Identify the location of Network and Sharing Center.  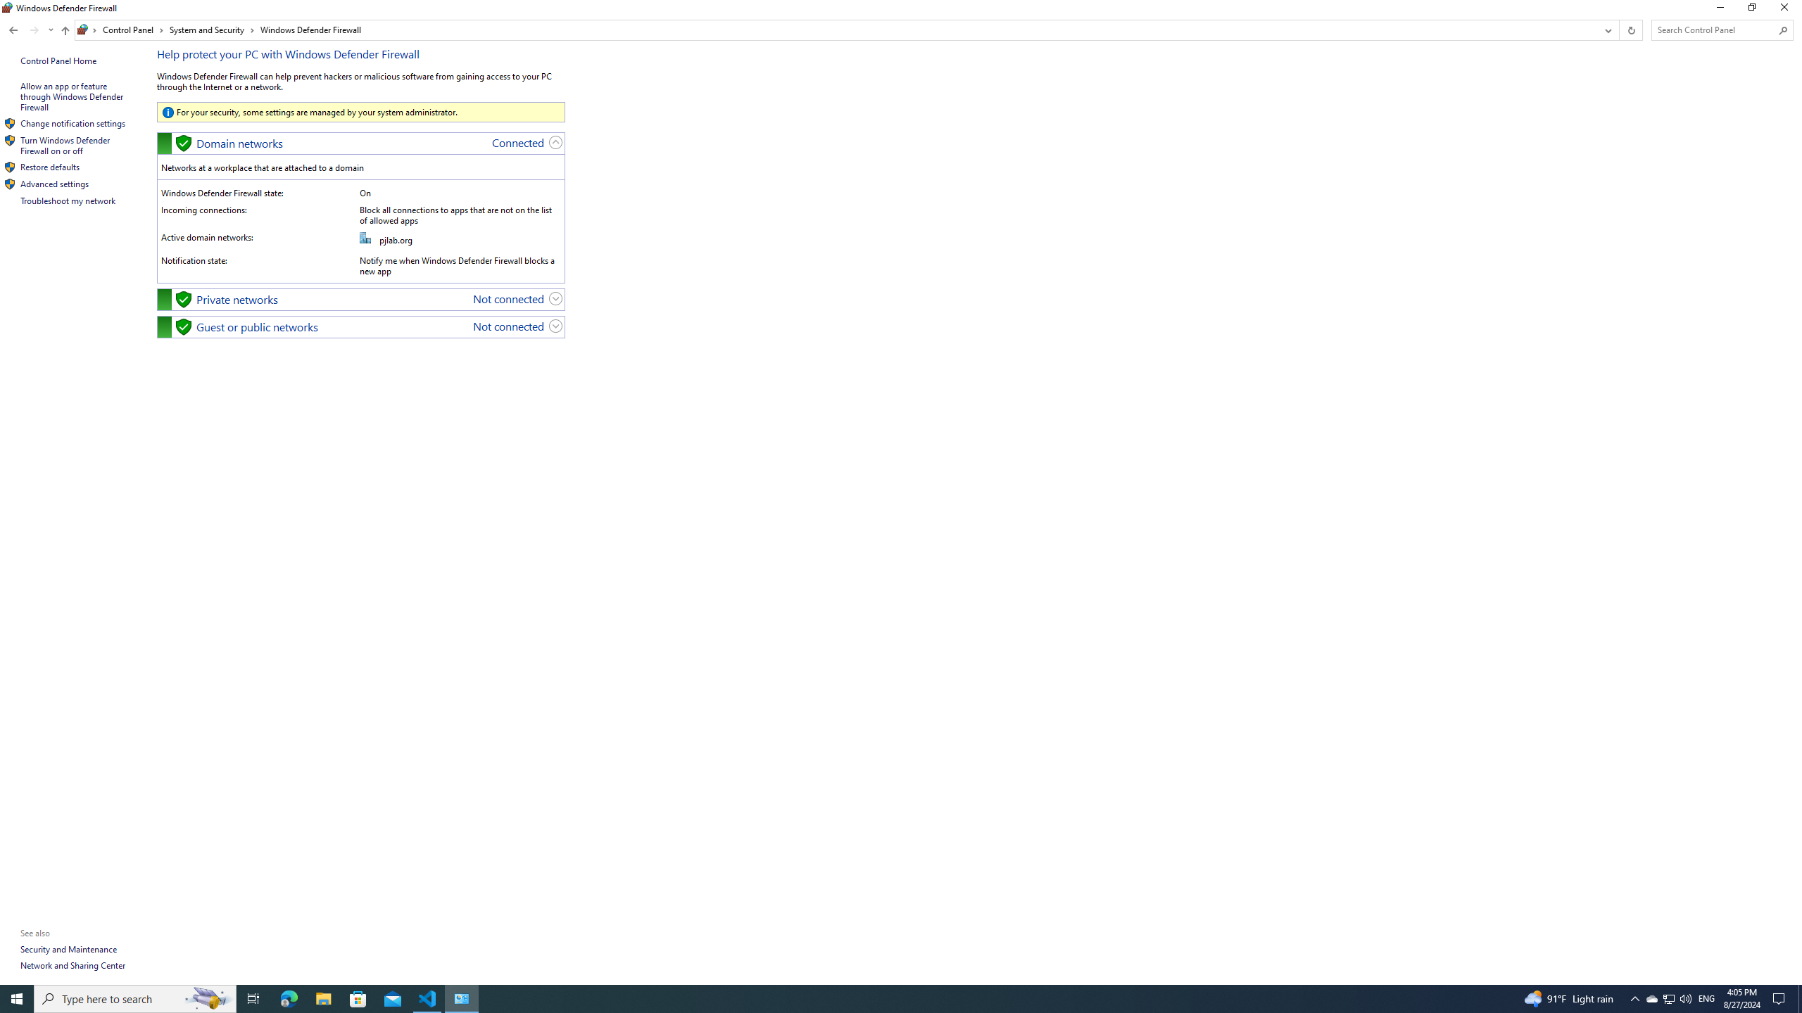
(73, 965).